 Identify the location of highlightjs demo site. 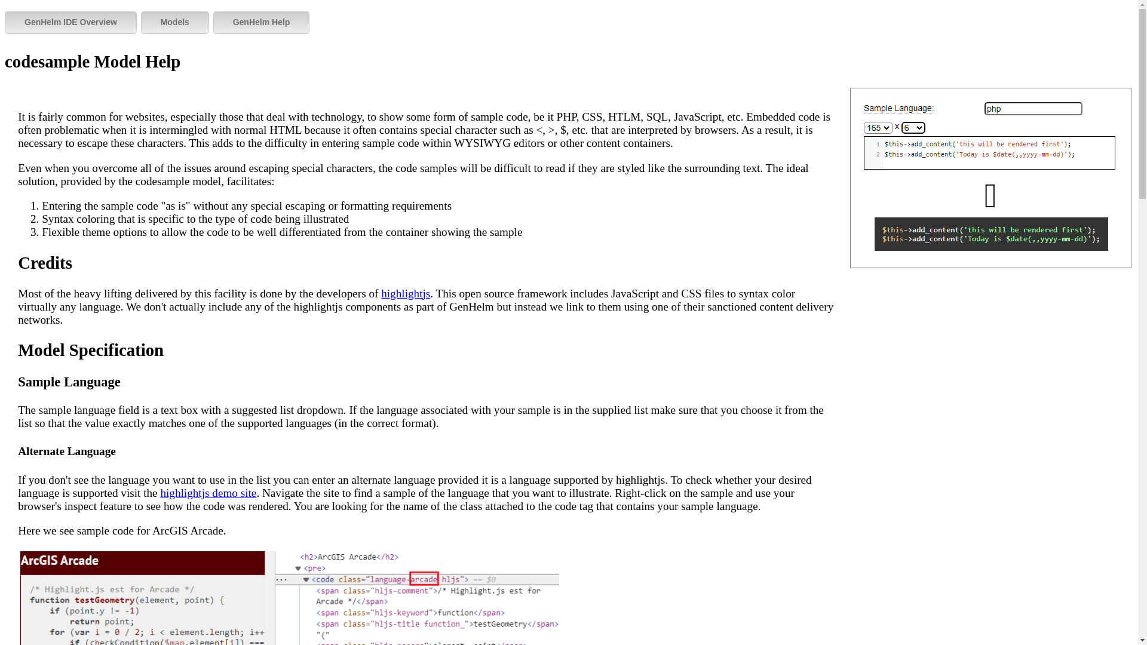
(208, 493).